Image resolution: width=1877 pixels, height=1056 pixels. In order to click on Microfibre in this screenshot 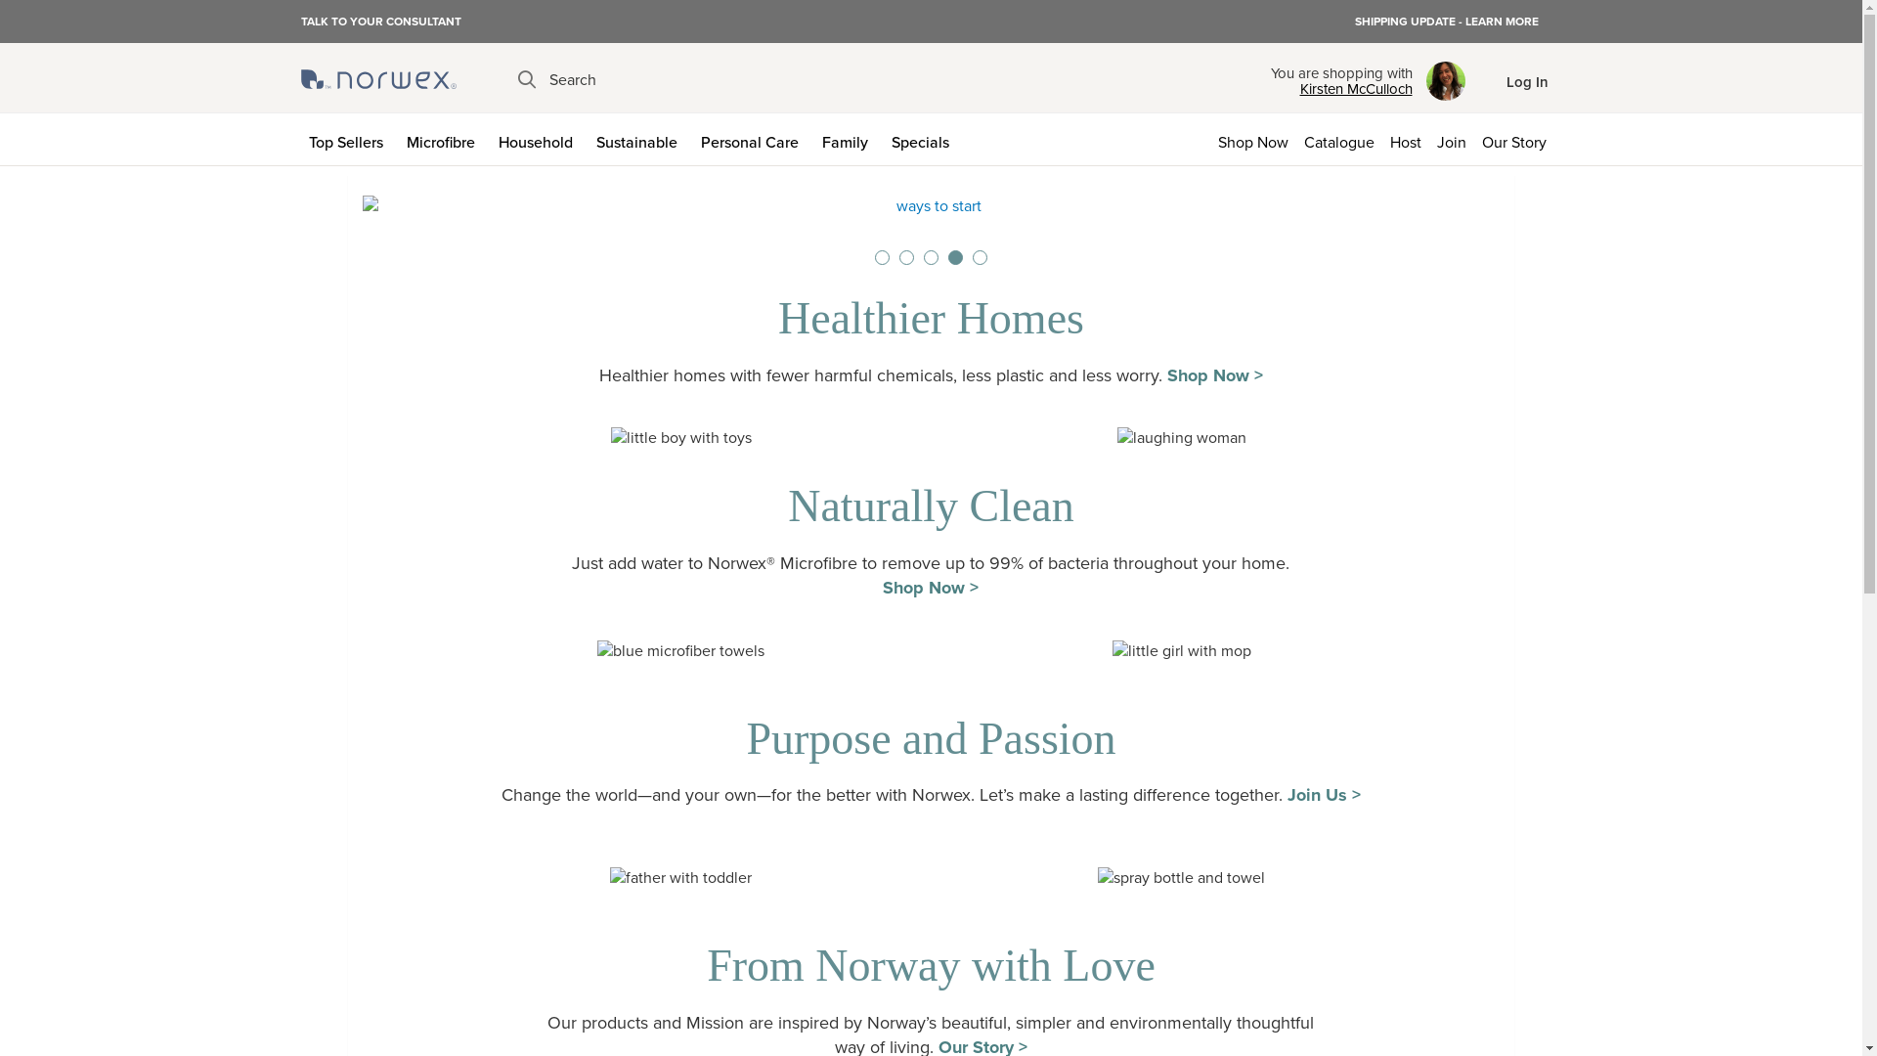, I will do `click(445, 139)`.